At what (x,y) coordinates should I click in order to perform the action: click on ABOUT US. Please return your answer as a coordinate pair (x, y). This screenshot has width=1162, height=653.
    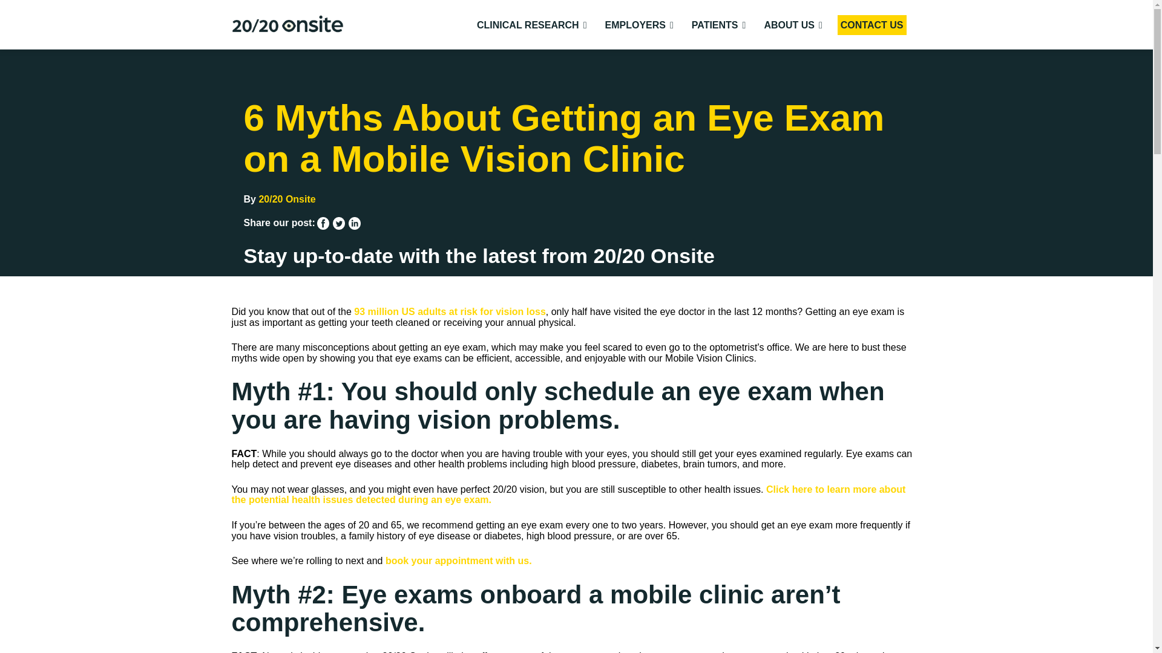
    Looking at the image, I should click on (793, 25).